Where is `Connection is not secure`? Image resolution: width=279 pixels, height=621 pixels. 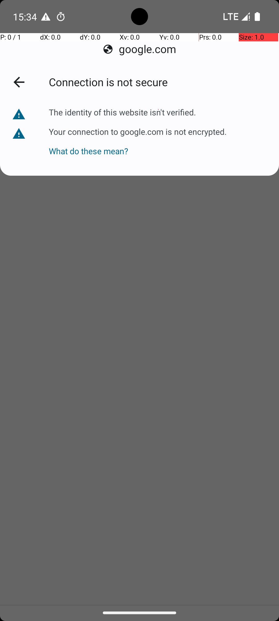
Connection is not secure is located at coordinates (158, 83).